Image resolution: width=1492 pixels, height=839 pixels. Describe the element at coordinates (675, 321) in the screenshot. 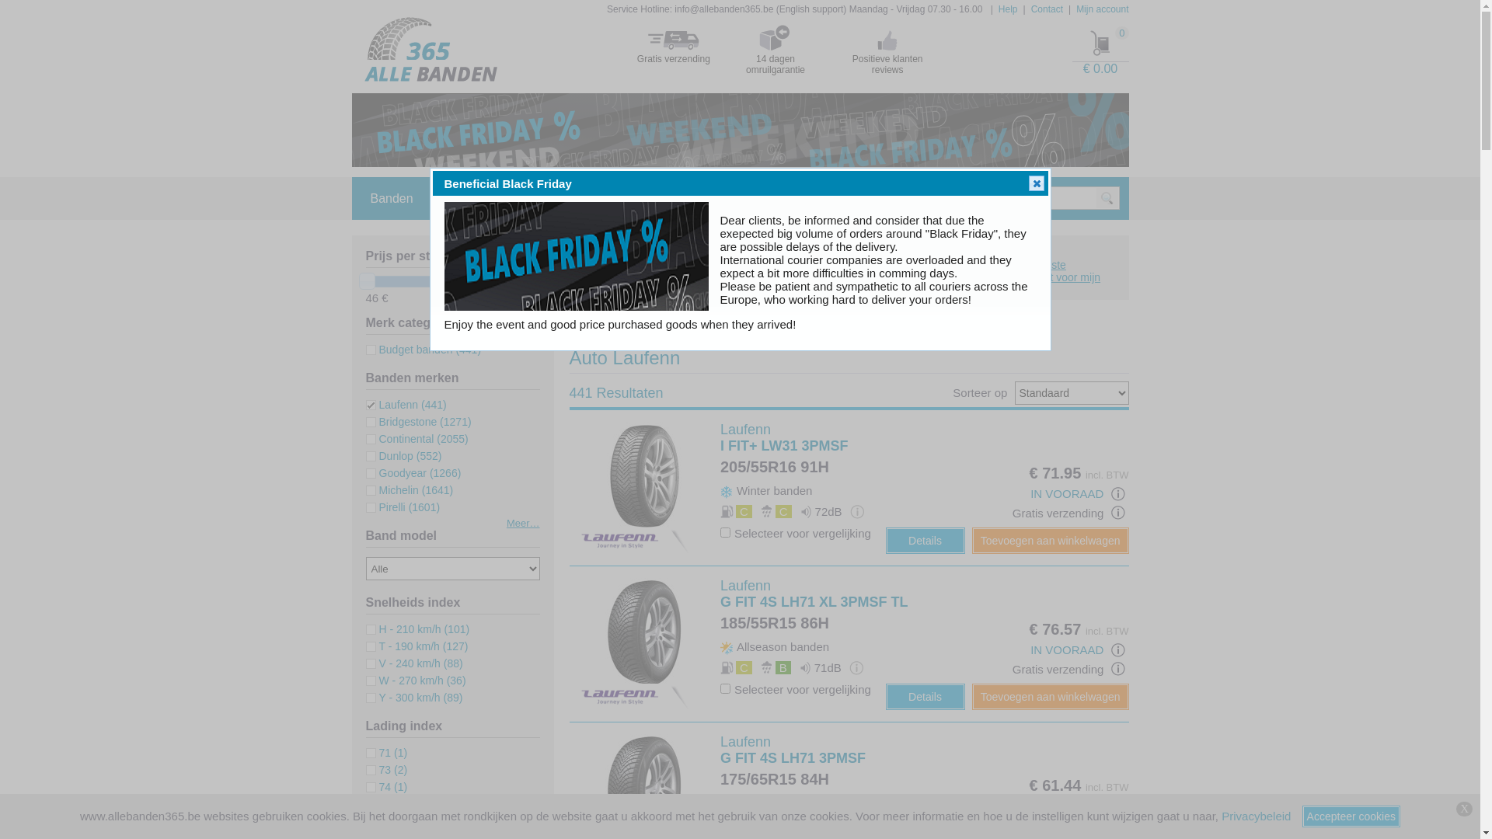

I see `Laufenn` at that location.